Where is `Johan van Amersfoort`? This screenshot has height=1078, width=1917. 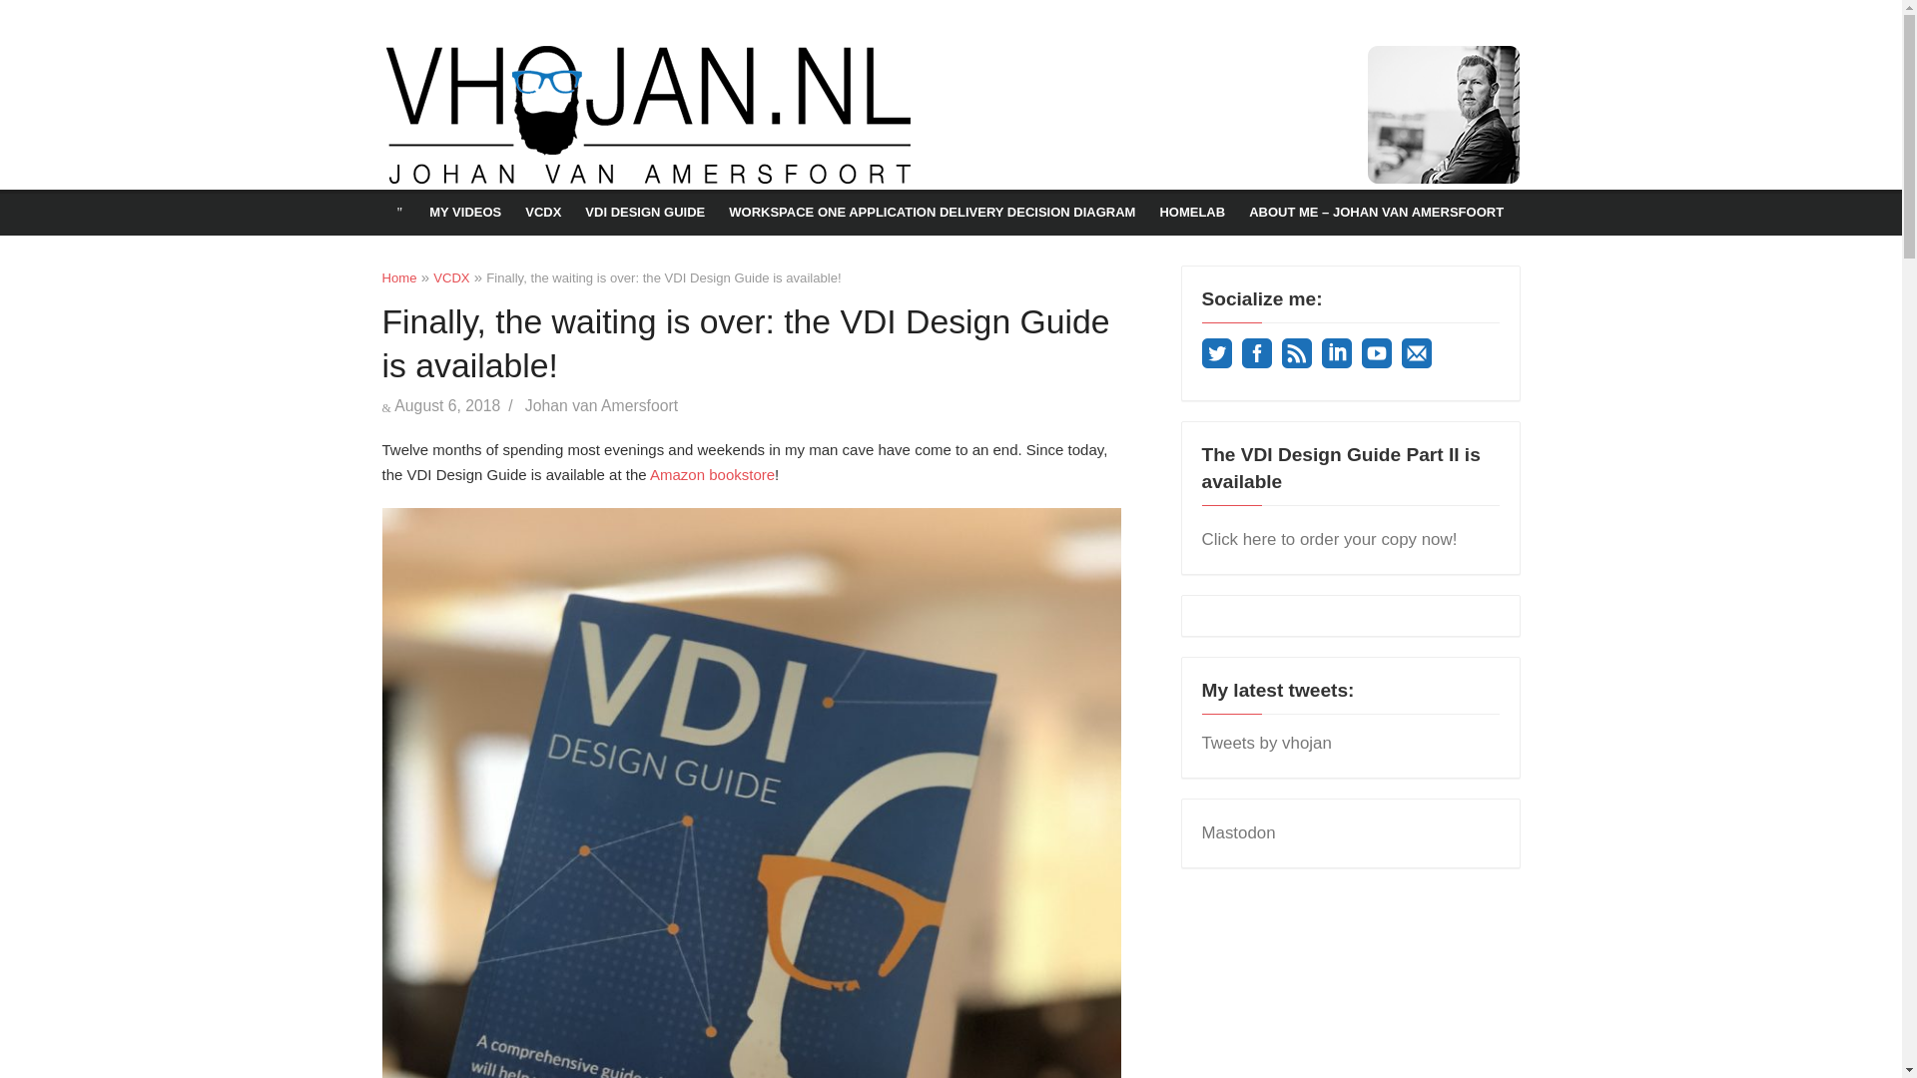
Johan van Amersfoort is located at coordinates (601, 405).